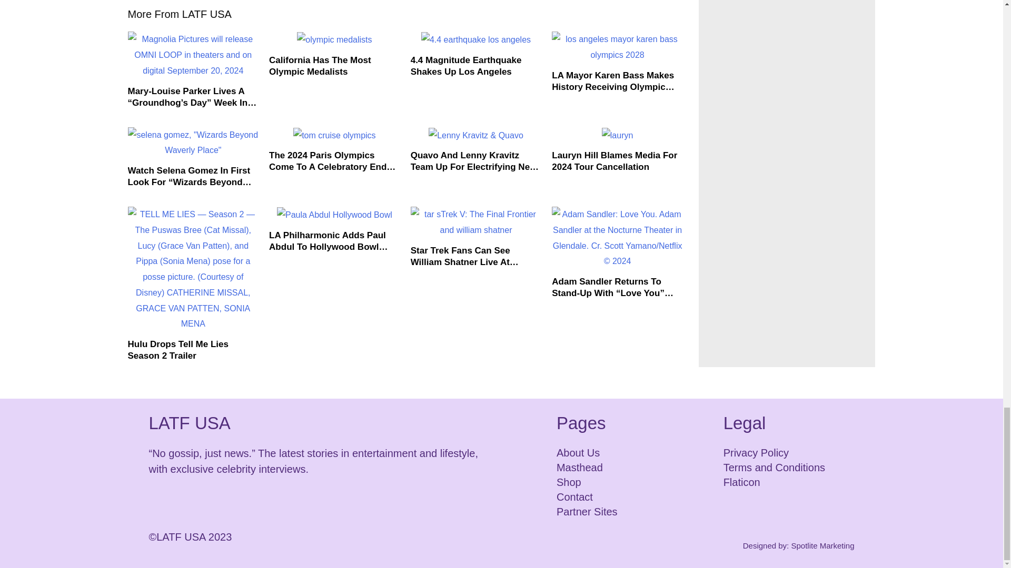  Describe the element at coordinates (617, 47) in the screenshot. I see `los angeles mayor karen bass olympics 2028` at that location.